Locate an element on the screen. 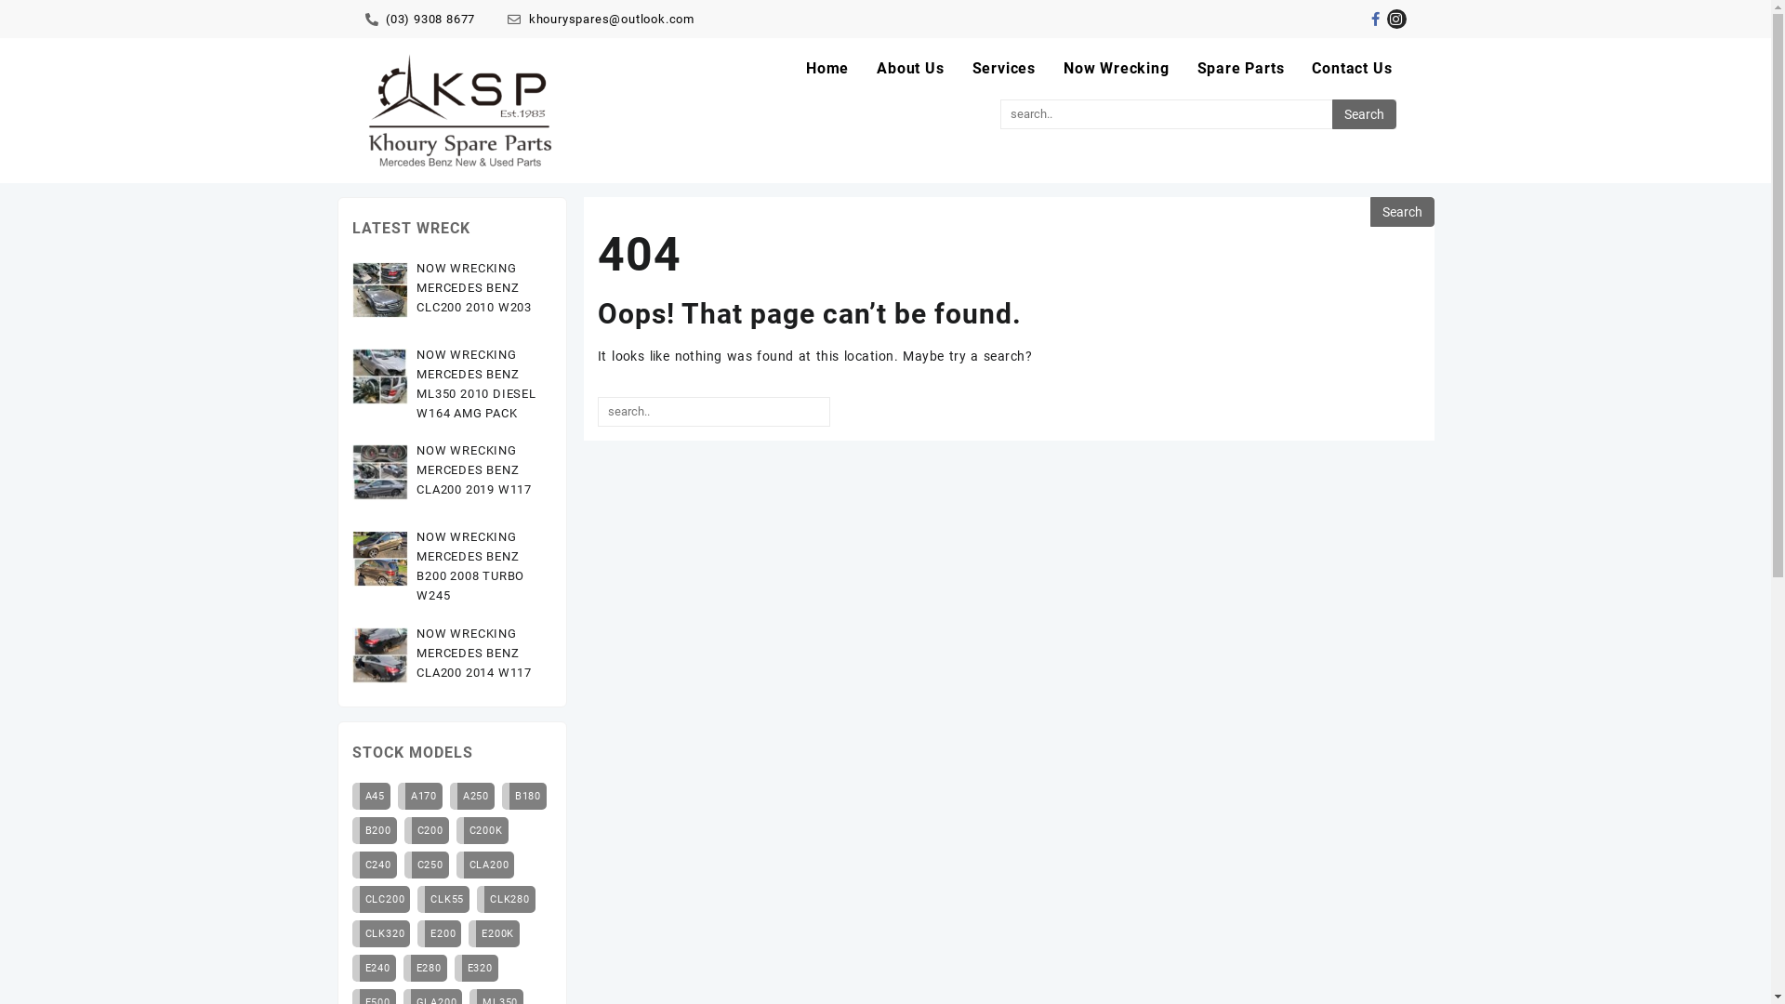 The image size is (1785, 1004). Home is located at coordinates (827, 69).